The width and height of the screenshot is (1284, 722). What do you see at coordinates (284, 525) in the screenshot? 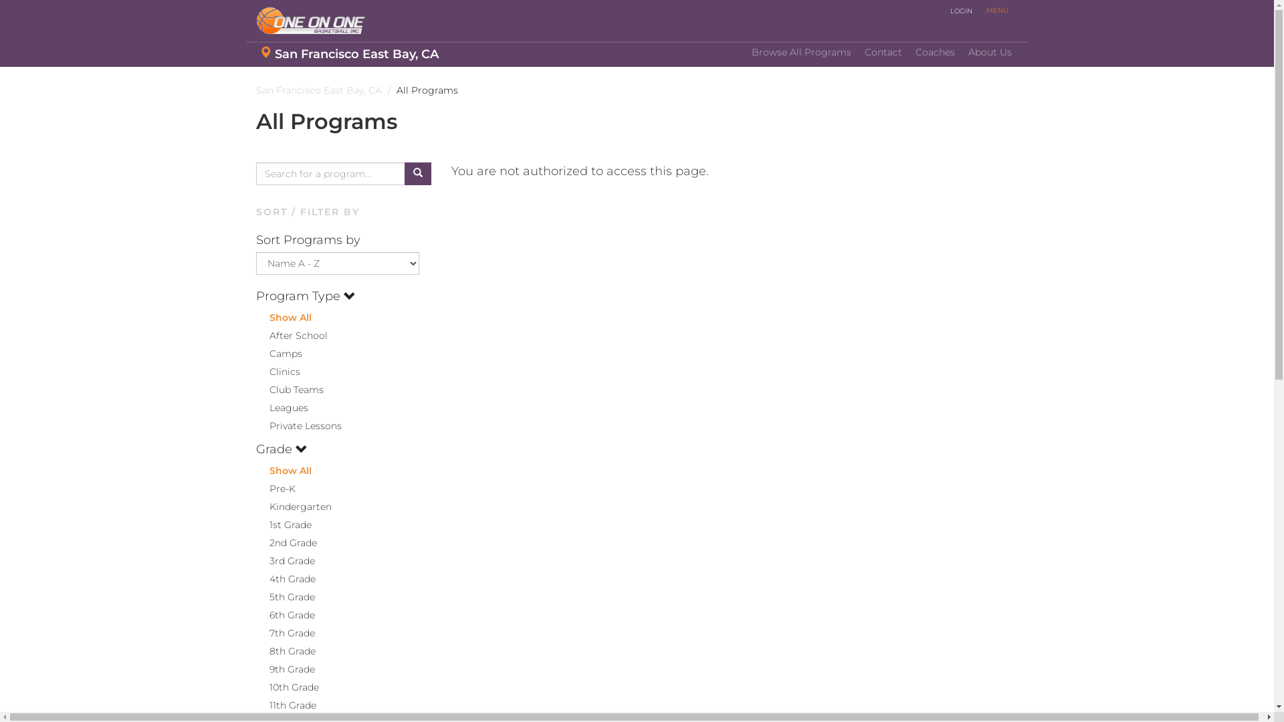
I see `1st Grade` at bounding box center [284, 525].